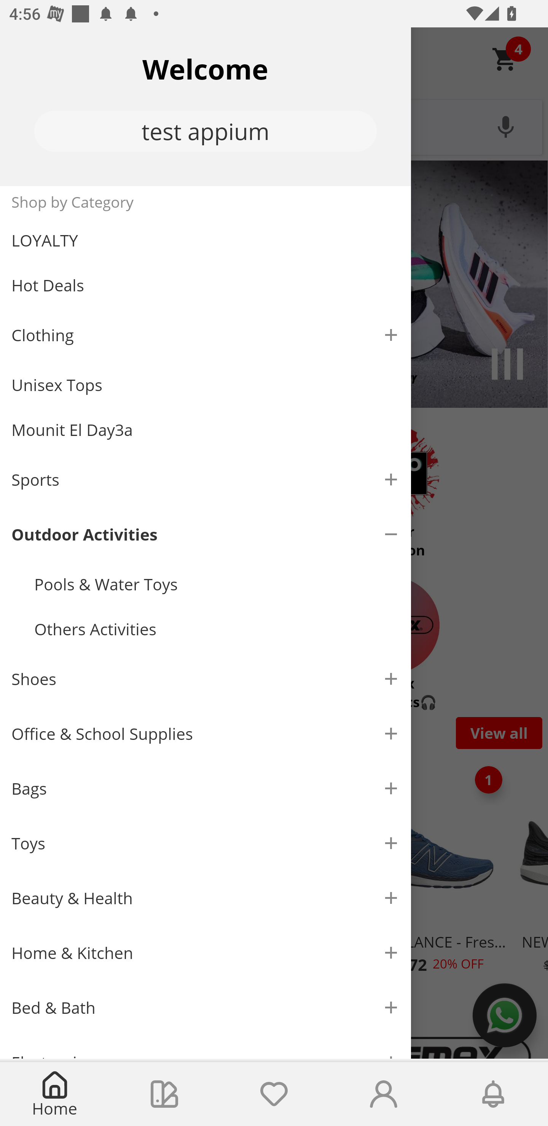  What do you see at coordinates (205, 107) in the screenshot?
I see `Welcome test appium` at bounding box center [205, 107].